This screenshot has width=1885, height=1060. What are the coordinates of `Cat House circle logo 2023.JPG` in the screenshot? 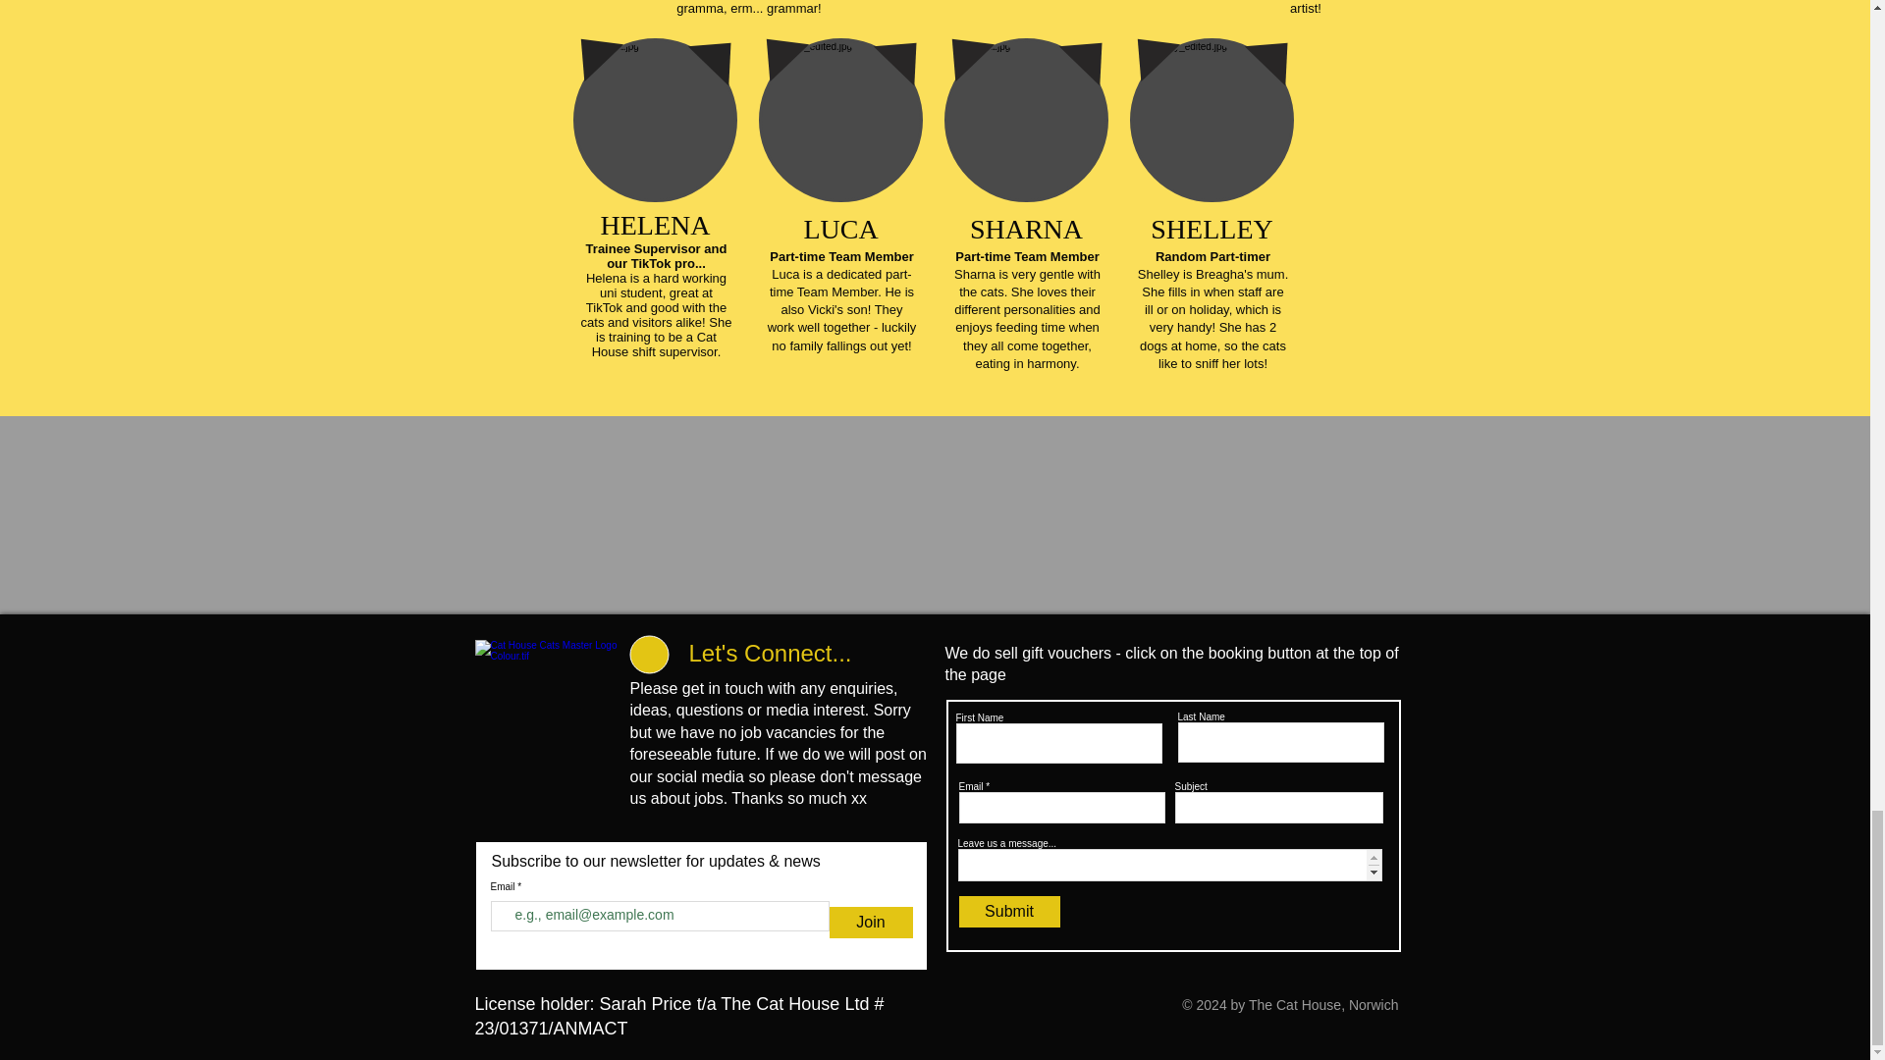 It's located at (547, 713).